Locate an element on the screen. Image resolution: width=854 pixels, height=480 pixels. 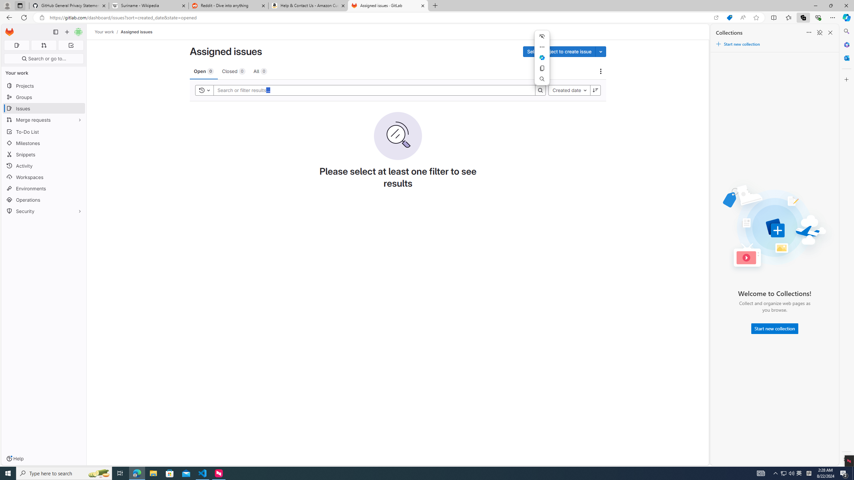
Closed 0 is located at coordinates (234, 71).